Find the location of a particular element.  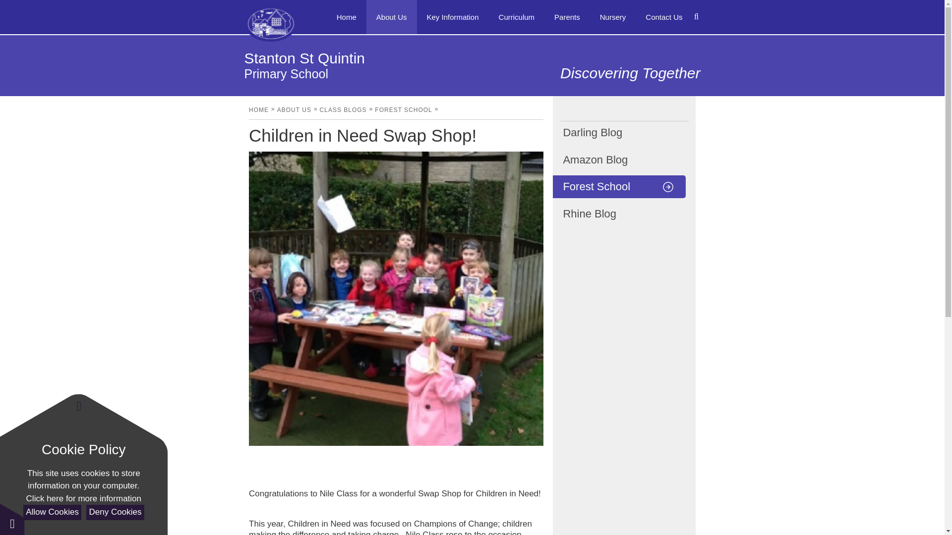

Allow Cookies is located at coordinates (52, 512).